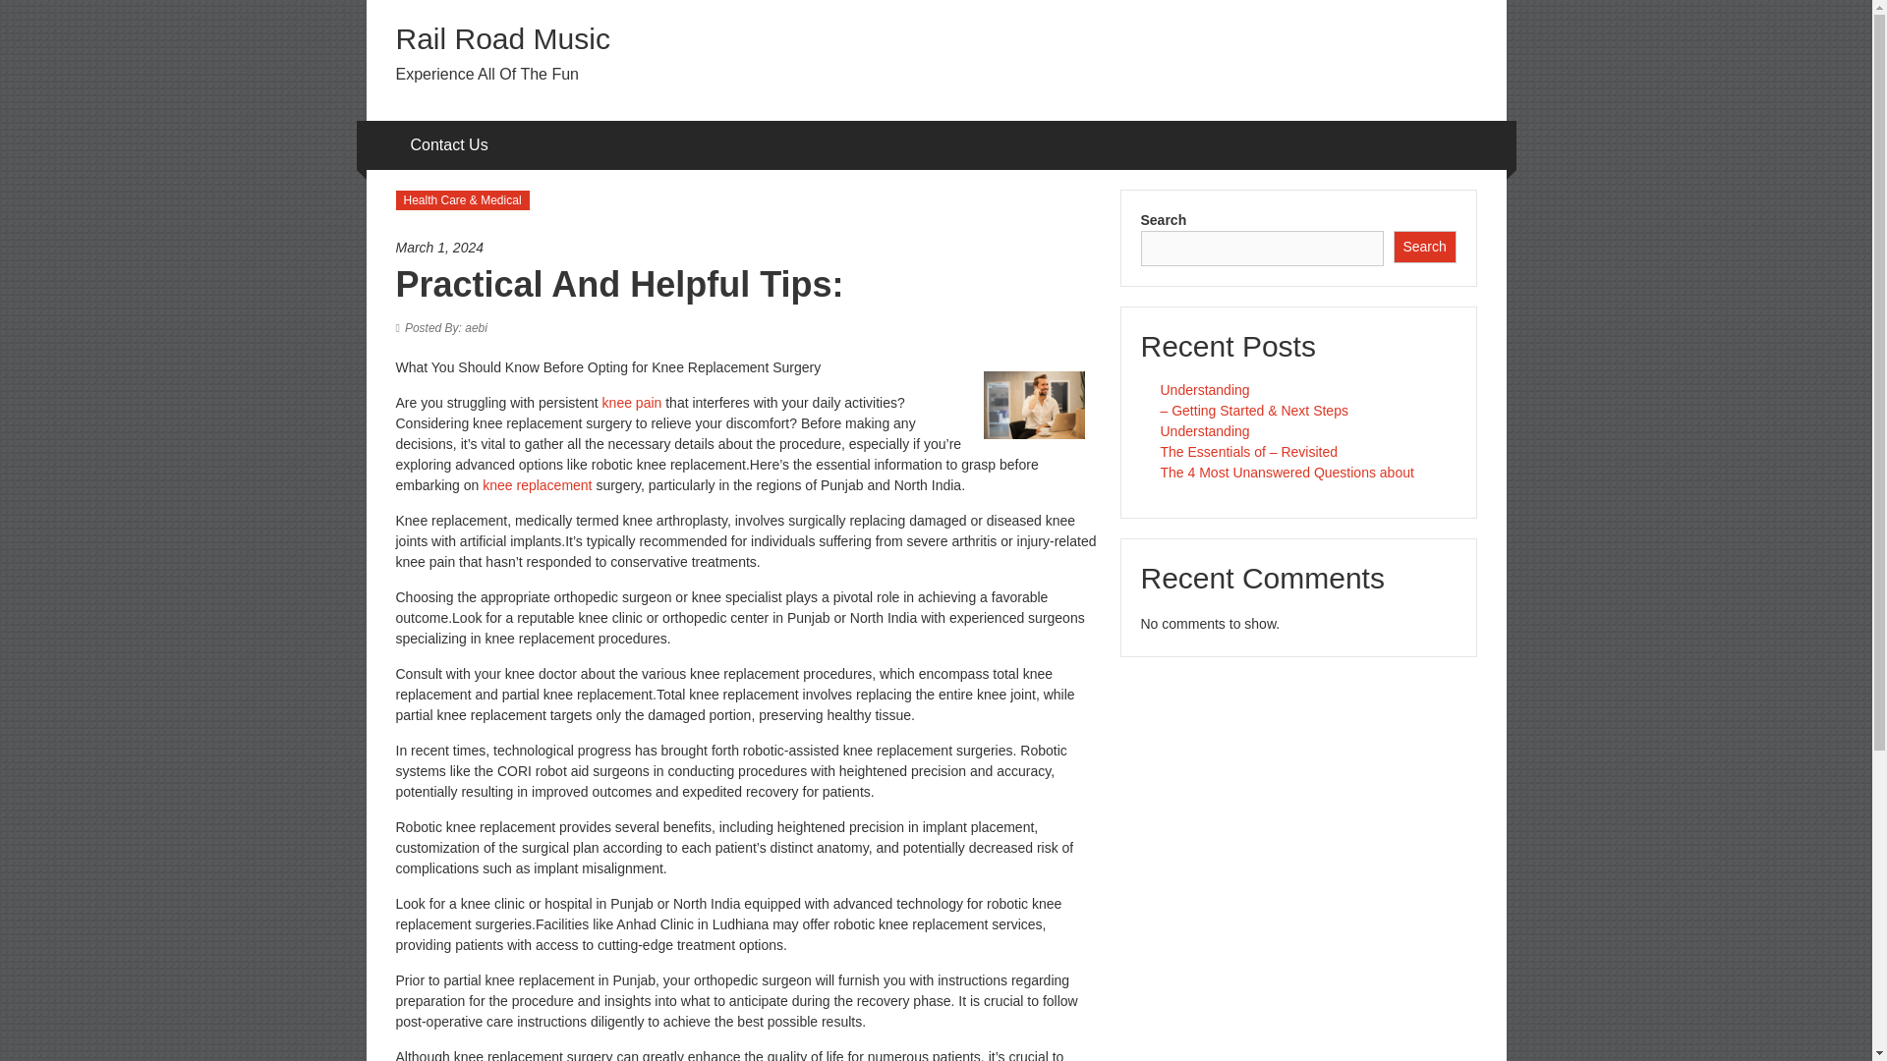 The width and height of the screenshot is (1887, 1061). Describe the element at coordinates (501, 38) in the screenshot. I see `Rail Road Music` at that location.